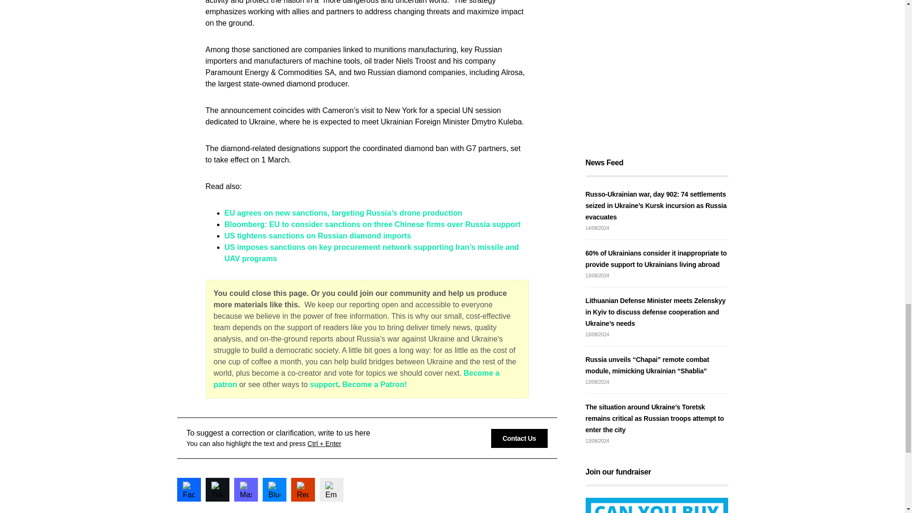  What do you see at coordinates (303, 489) in the screenshot?
I see `Share to Reddit` at bounding box center [303, 489].